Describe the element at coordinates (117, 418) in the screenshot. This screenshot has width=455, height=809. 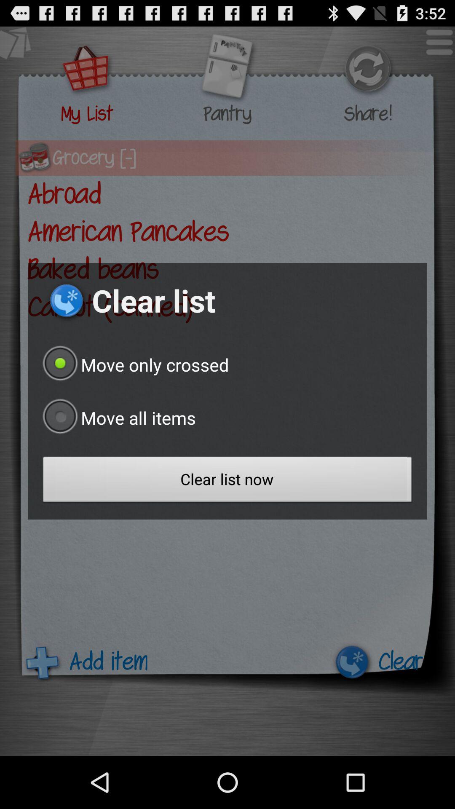
I see `click move all items icon` at that location.